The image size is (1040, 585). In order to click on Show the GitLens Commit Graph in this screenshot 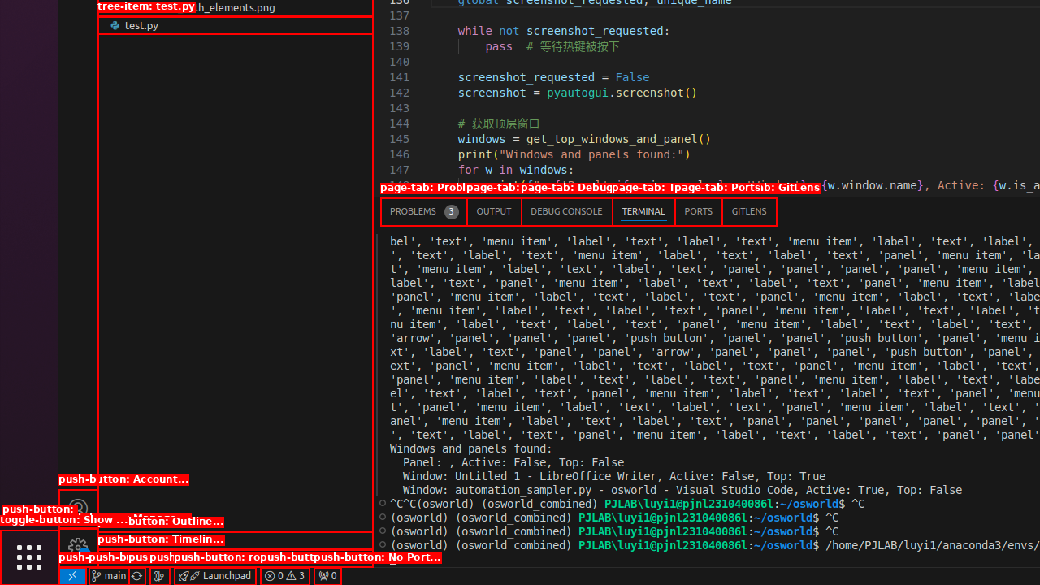, I will do `click(159, 576)`.